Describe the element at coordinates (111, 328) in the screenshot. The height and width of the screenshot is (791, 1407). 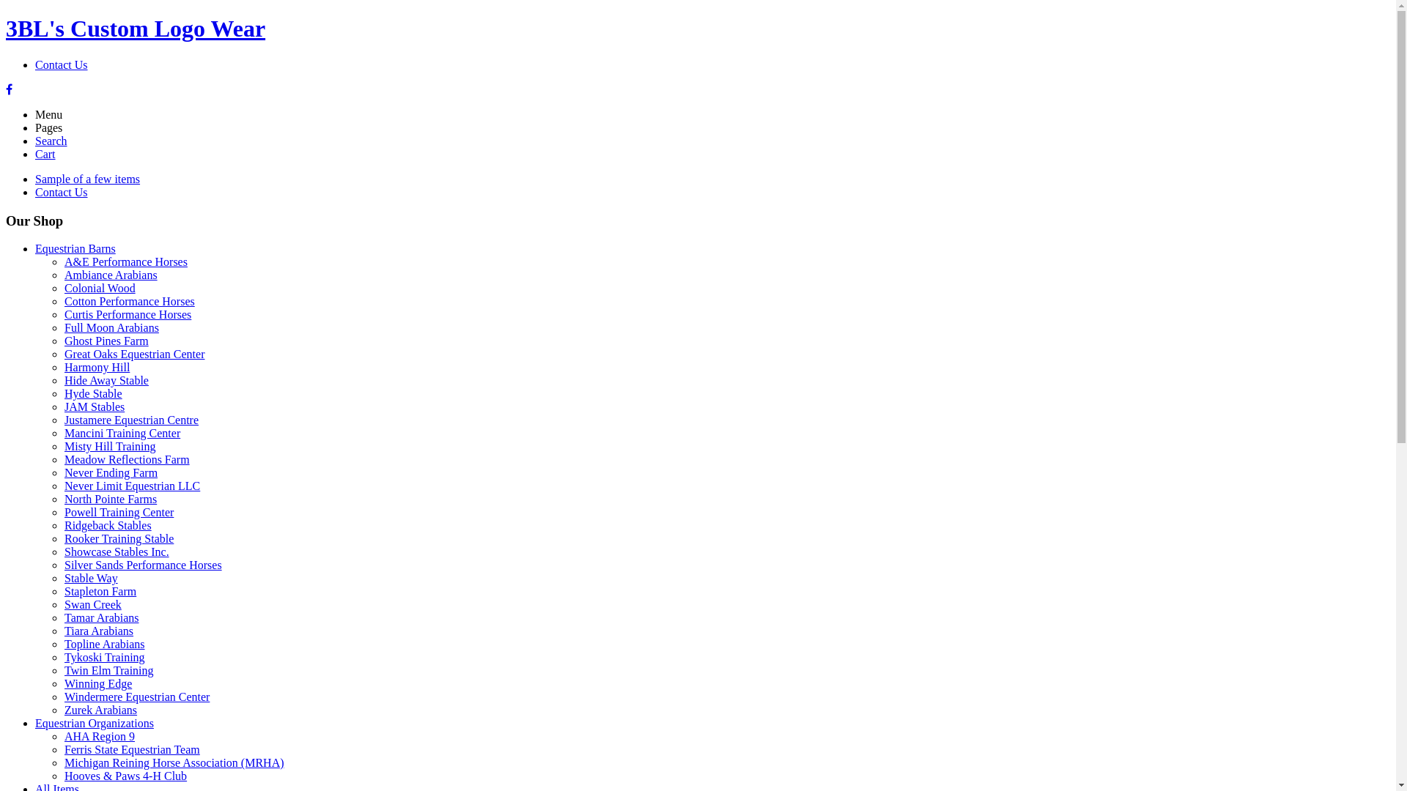
I see `Full Moon Arabians` at that location.